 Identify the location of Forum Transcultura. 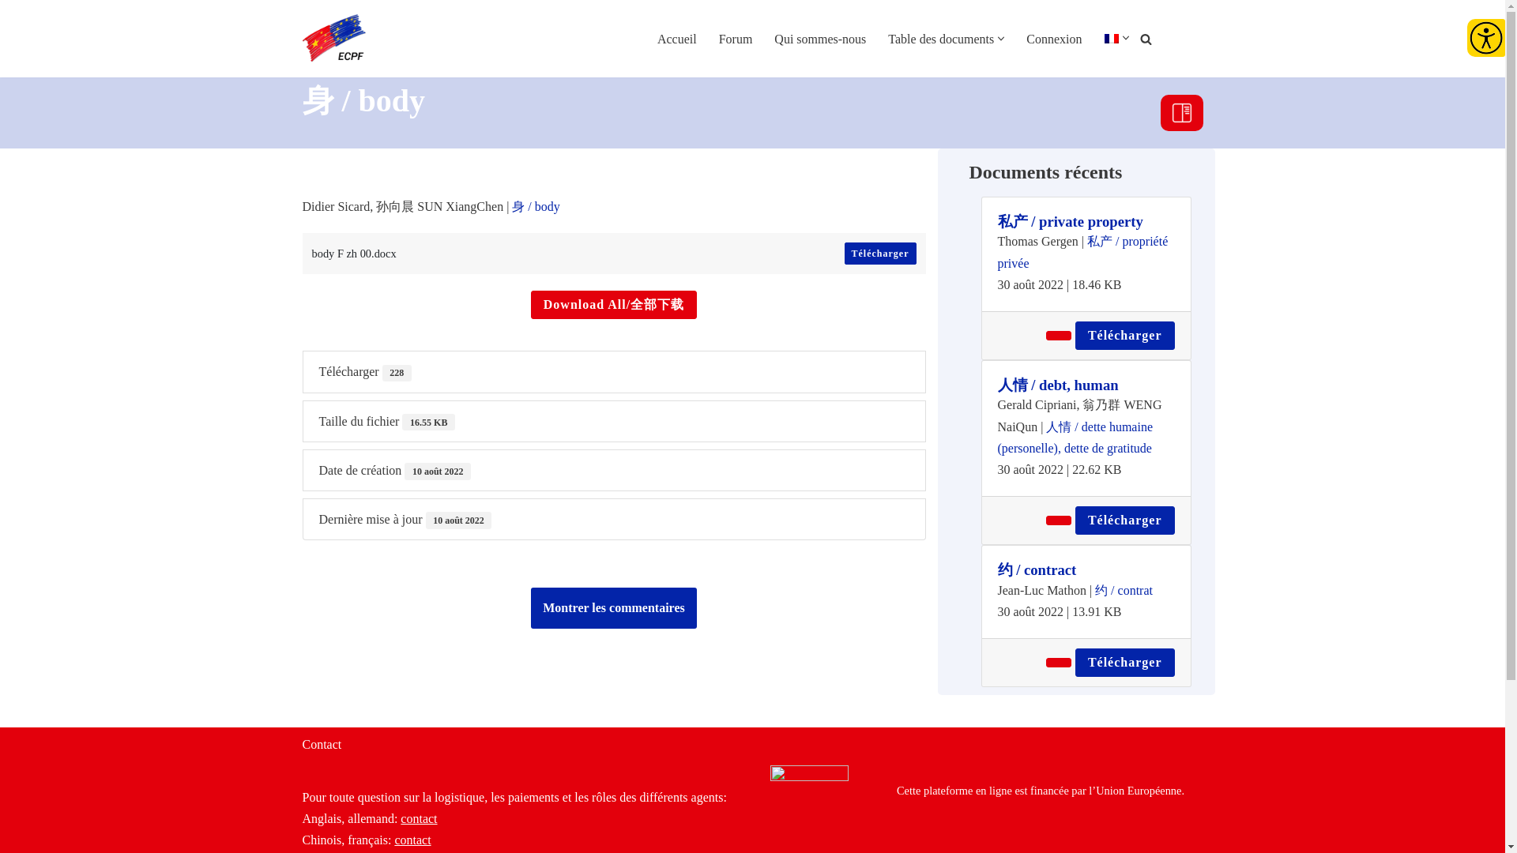
(333, 38).